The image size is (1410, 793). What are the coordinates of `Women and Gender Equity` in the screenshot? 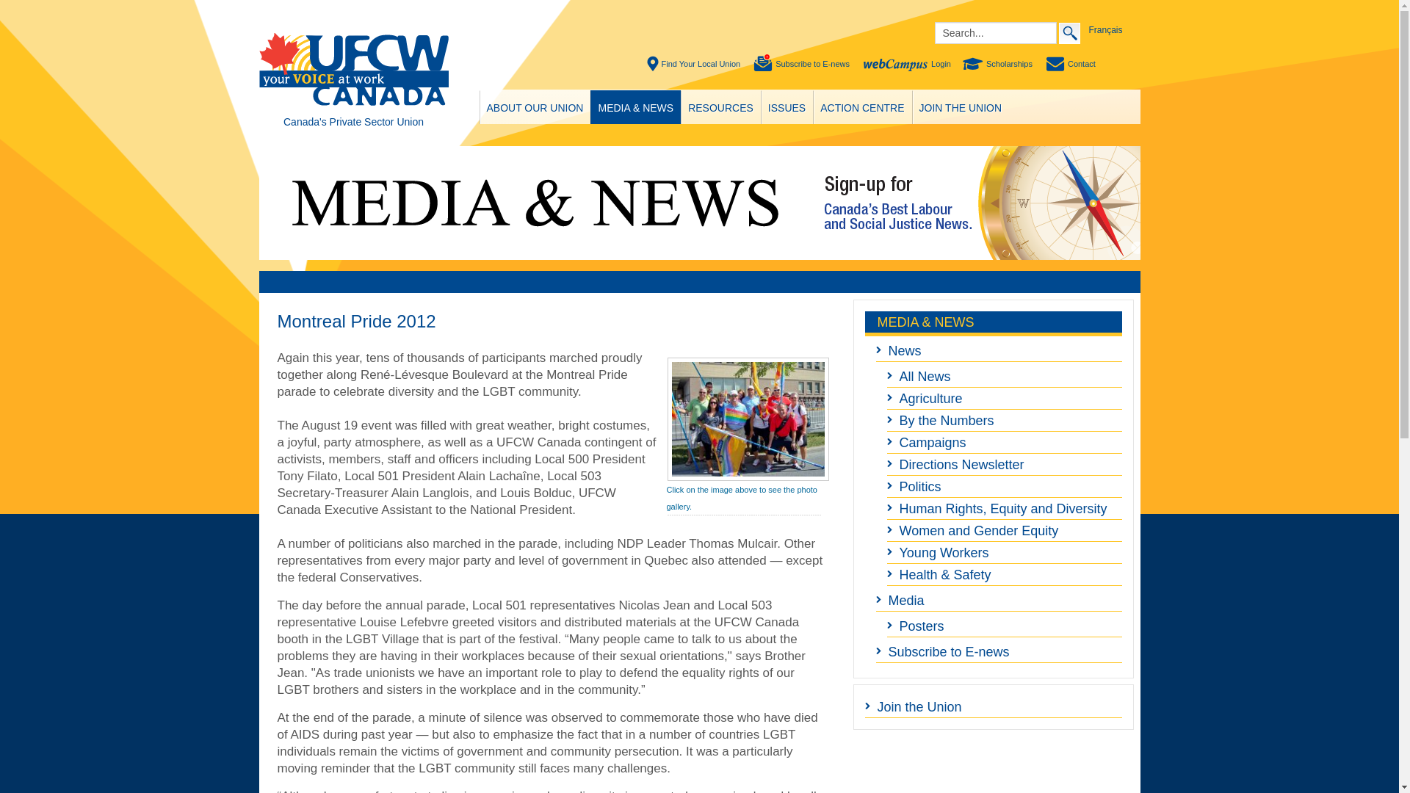 It's located at (1005, 530).